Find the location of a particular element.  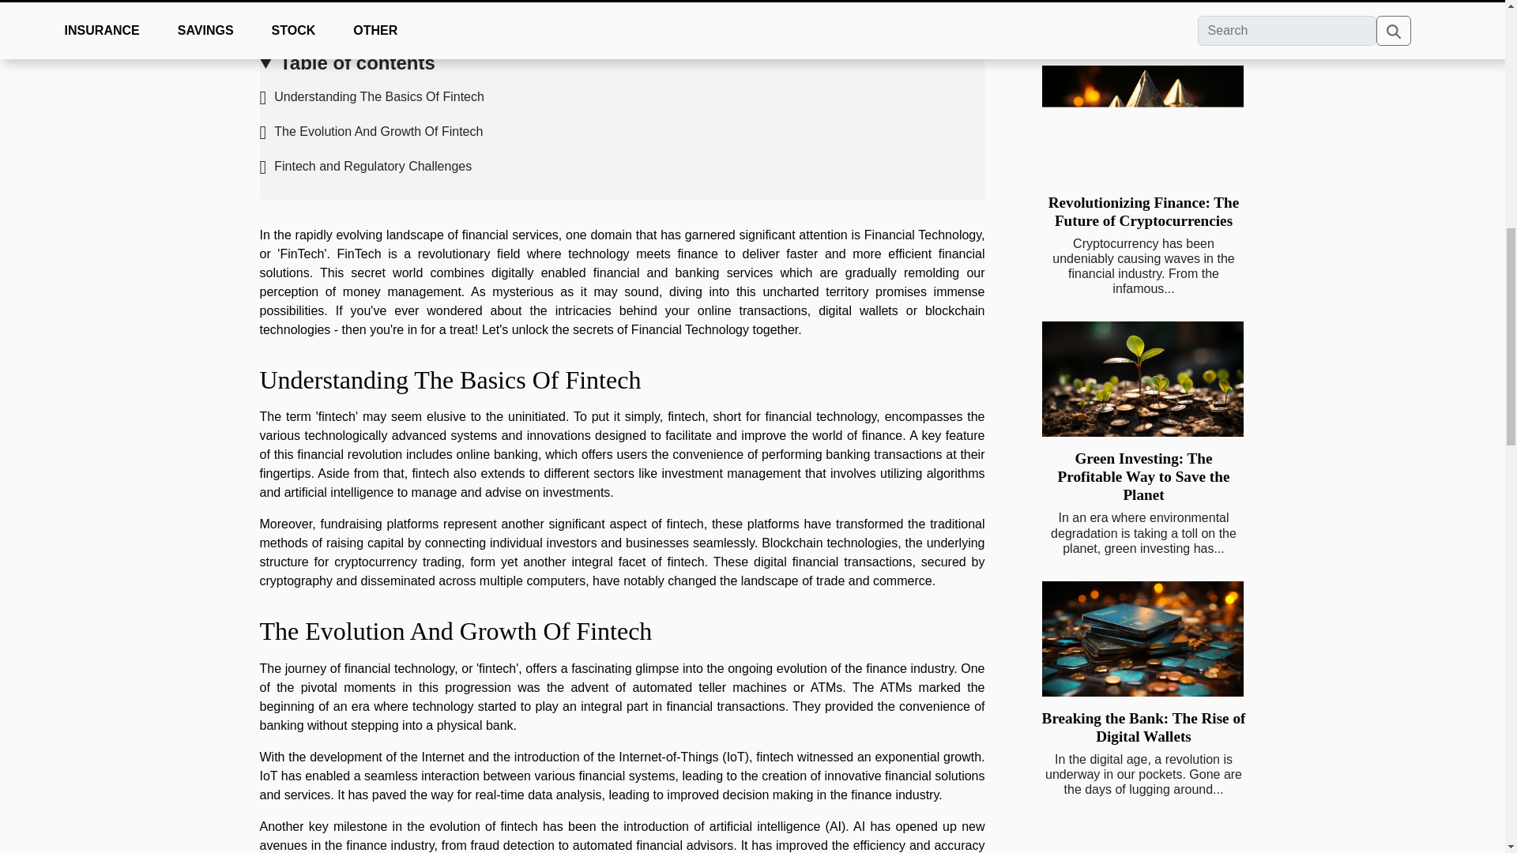

Breaking the Bank: The Rise of Digital Wallets is located at coordinates (1144, 727).